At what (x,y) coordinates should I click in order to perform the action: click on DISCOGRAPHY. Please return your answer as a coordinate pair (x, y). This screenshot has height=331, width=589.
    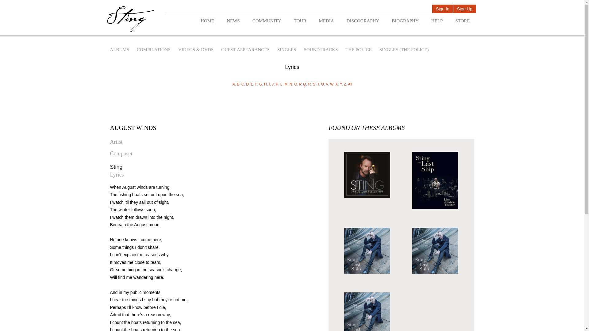
    Looking at the image, I should click on (363, 21).